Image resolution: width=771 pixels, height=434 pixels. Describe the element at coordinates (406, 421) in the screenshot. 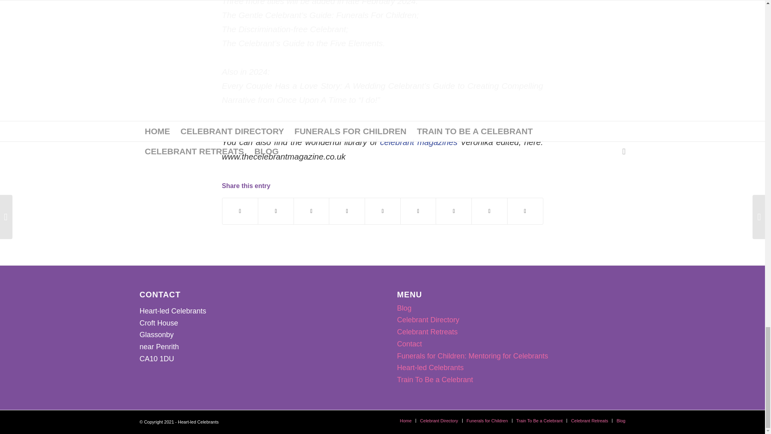

I see `Home` at that location.